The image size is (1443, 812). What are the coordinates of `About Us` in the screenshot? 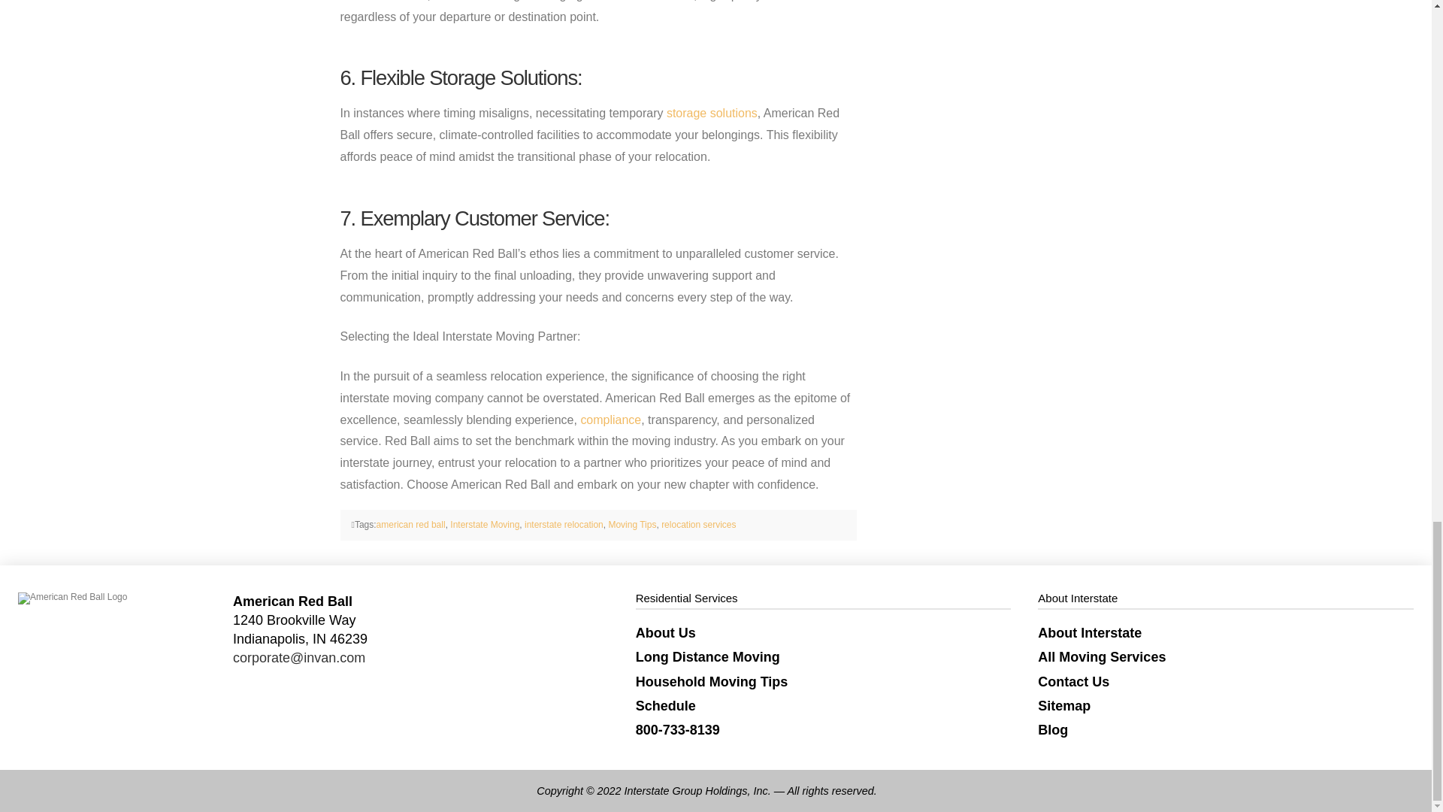 It's located at (824, 633).